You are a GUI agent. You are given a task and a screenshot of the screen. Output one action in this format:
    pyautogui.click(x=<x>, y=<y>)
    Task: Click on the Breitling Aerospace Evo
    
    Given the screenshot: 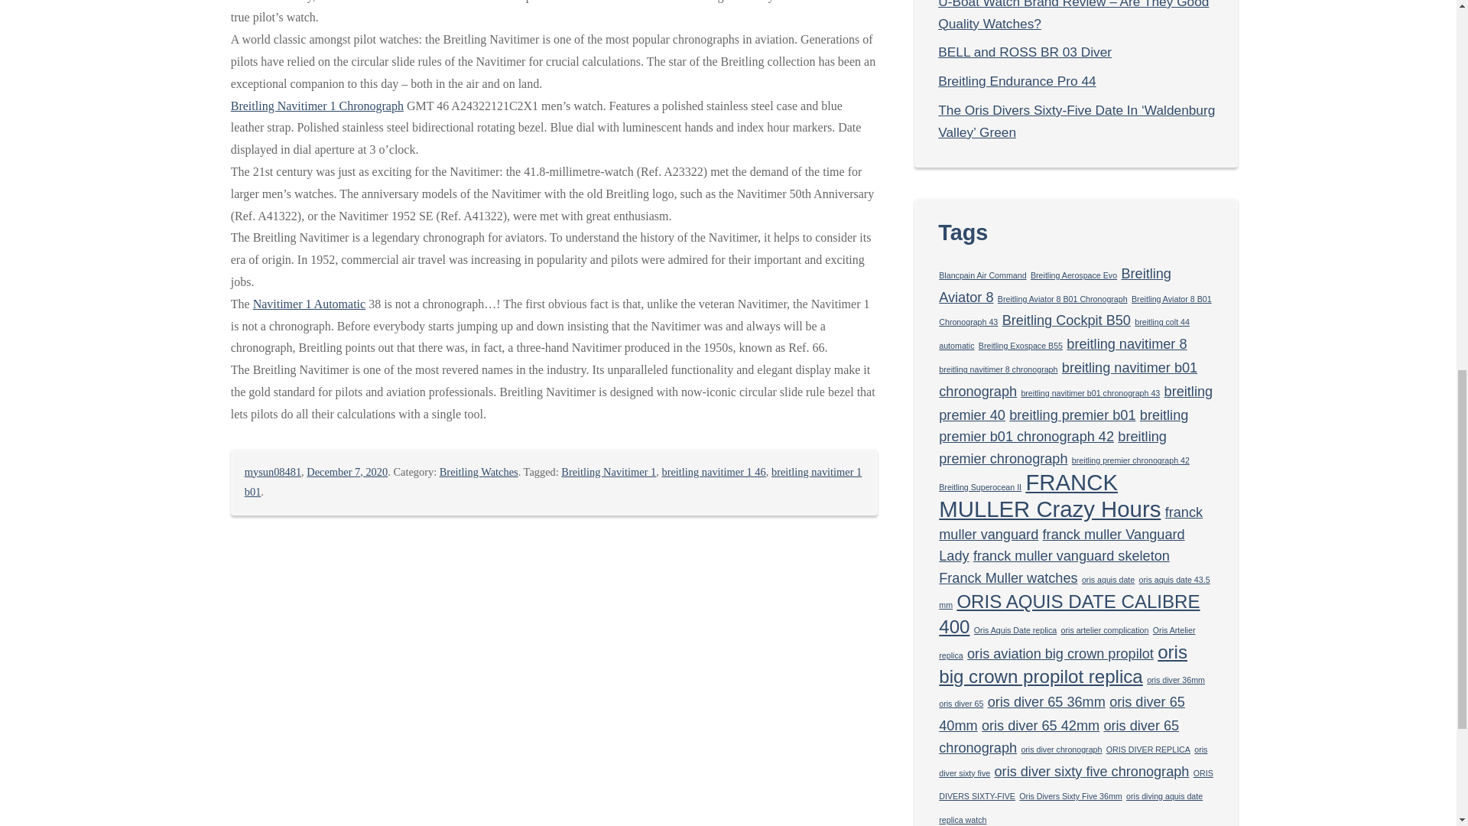 What is the action you would take?
    pyautogui.click(x=1073, y=275)
    